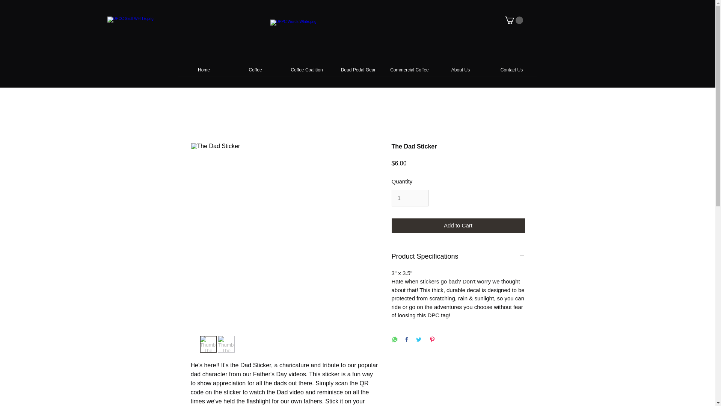  I want to click on About Us, so click(460, 72).